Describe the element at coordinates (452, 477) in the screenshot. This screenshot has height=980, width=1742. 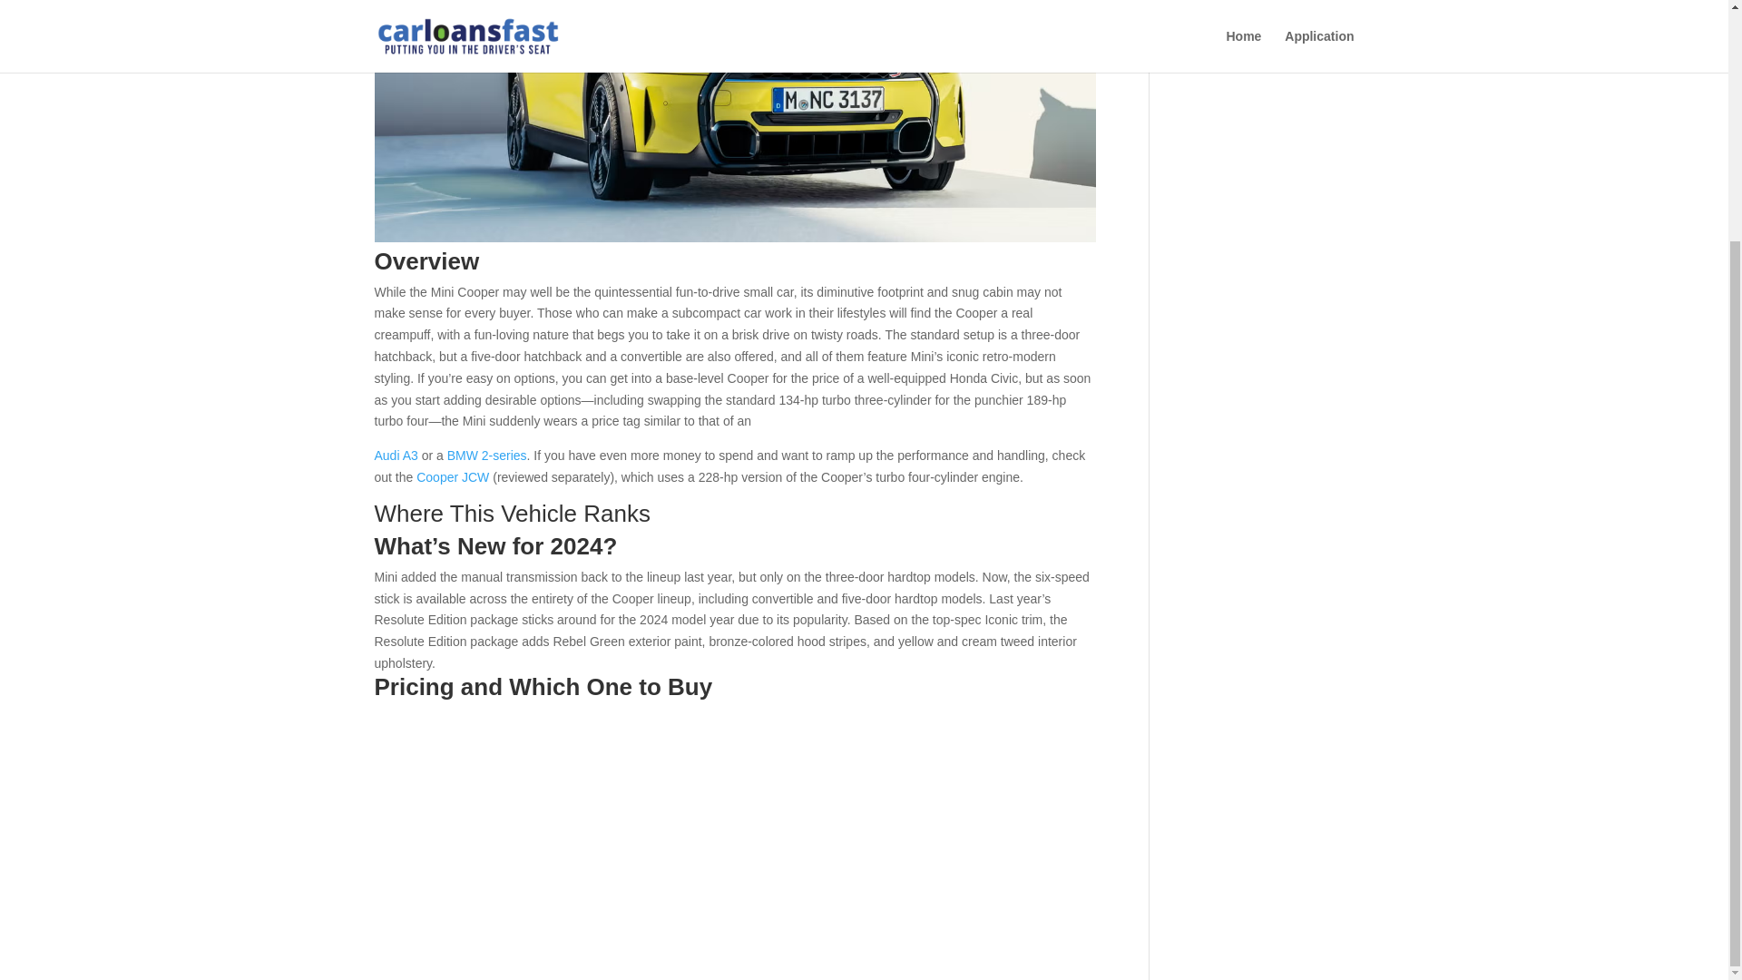
I see `Cooper JCW` at that location.